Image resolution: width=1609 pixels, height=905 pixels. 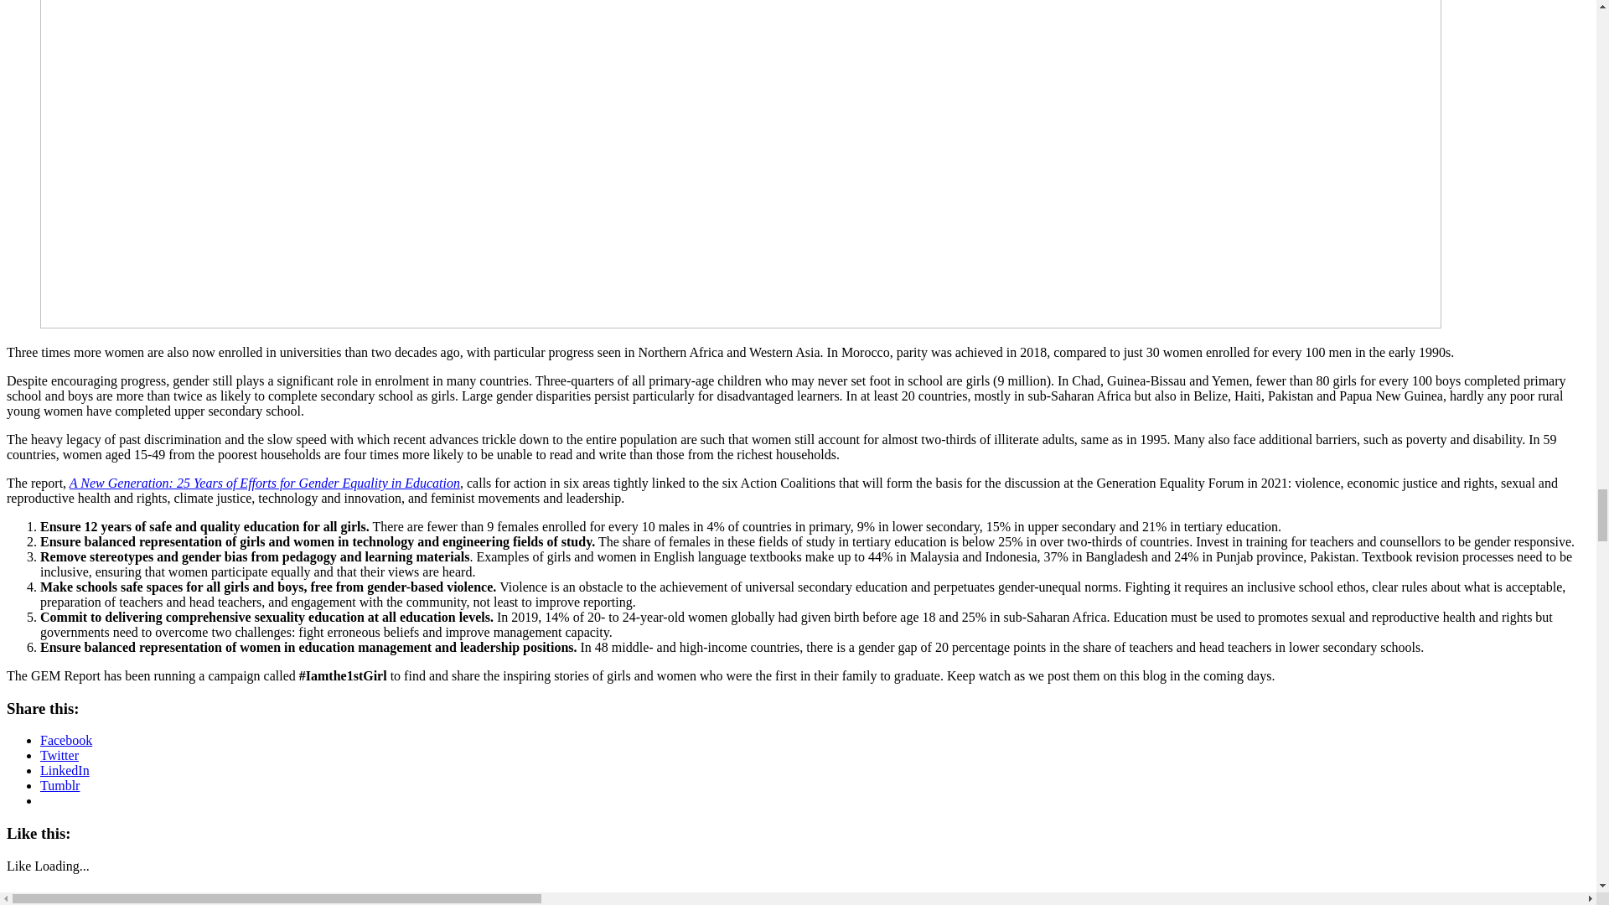 What do you see at coordinates (59, 756) in the screenshot?
I see `Click to share on Twitter` at bounding box center [59, 756].